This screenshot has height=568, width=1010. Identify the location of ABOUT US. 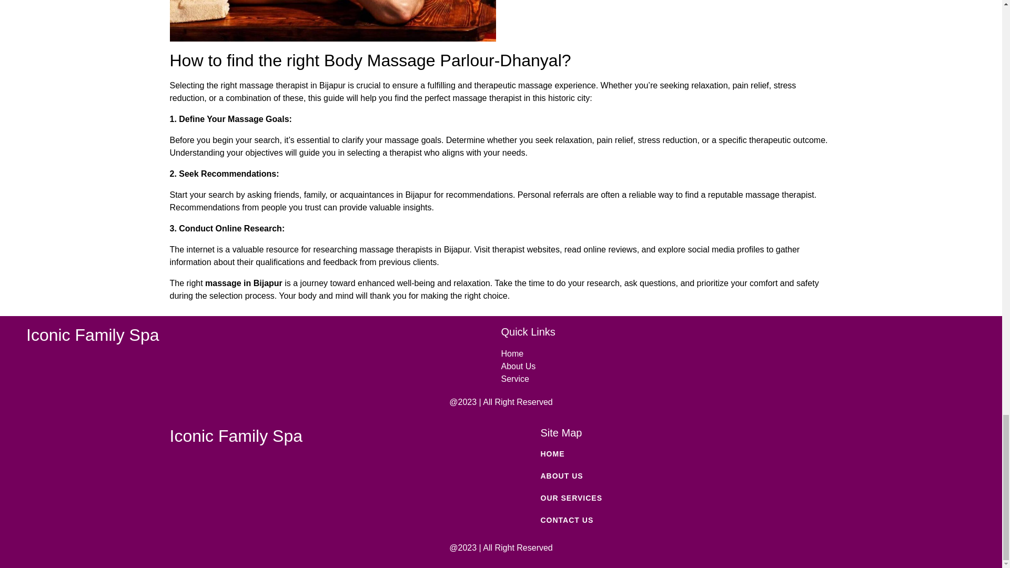
(679, 476).